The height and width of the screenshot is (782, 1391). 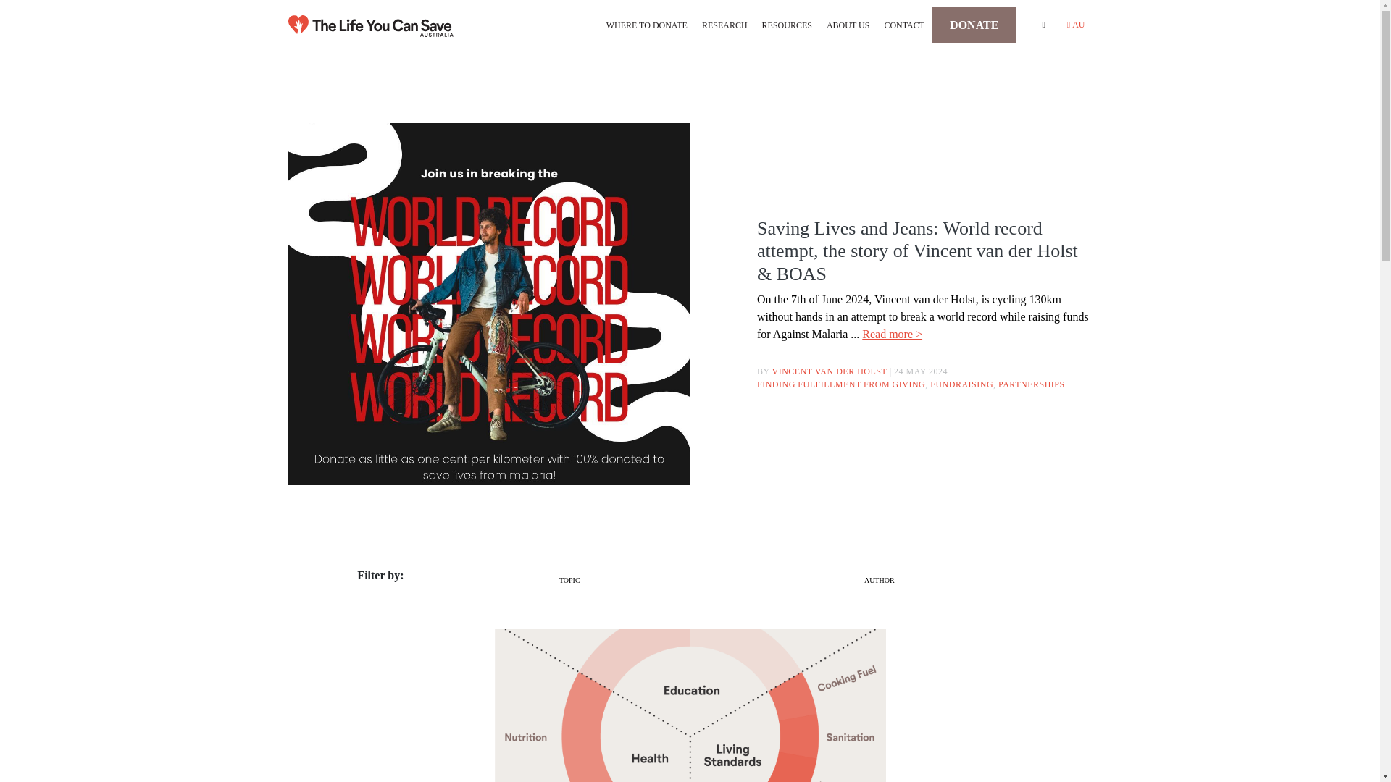 What do you see at coordinates (646, 25) in the screenshot?
I see `WHERE TO DONATE` at bounding box center [646, 25].